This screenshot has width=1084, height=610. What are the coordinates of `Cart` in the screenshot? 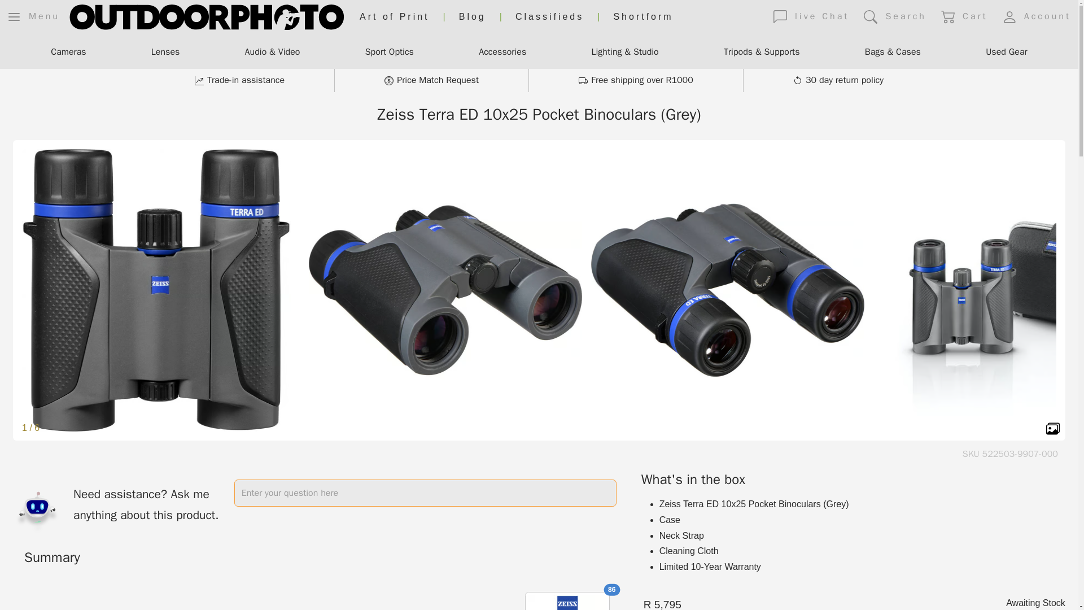 It's located at (964, 16).